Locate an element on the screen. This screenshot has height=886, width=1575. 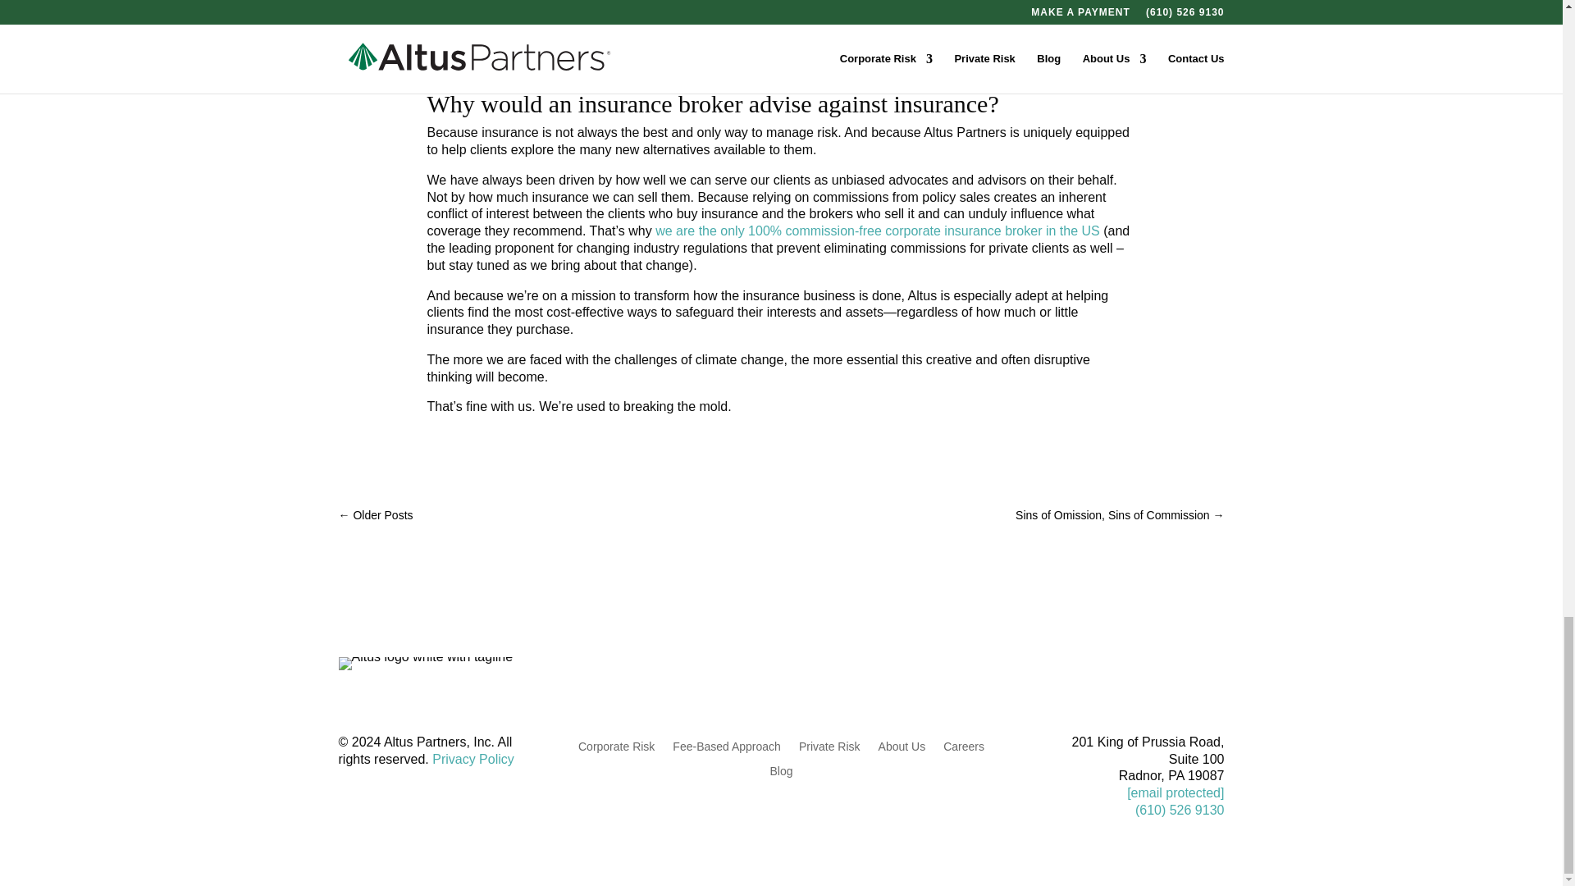
Blog is located at coordinates (781, 768).